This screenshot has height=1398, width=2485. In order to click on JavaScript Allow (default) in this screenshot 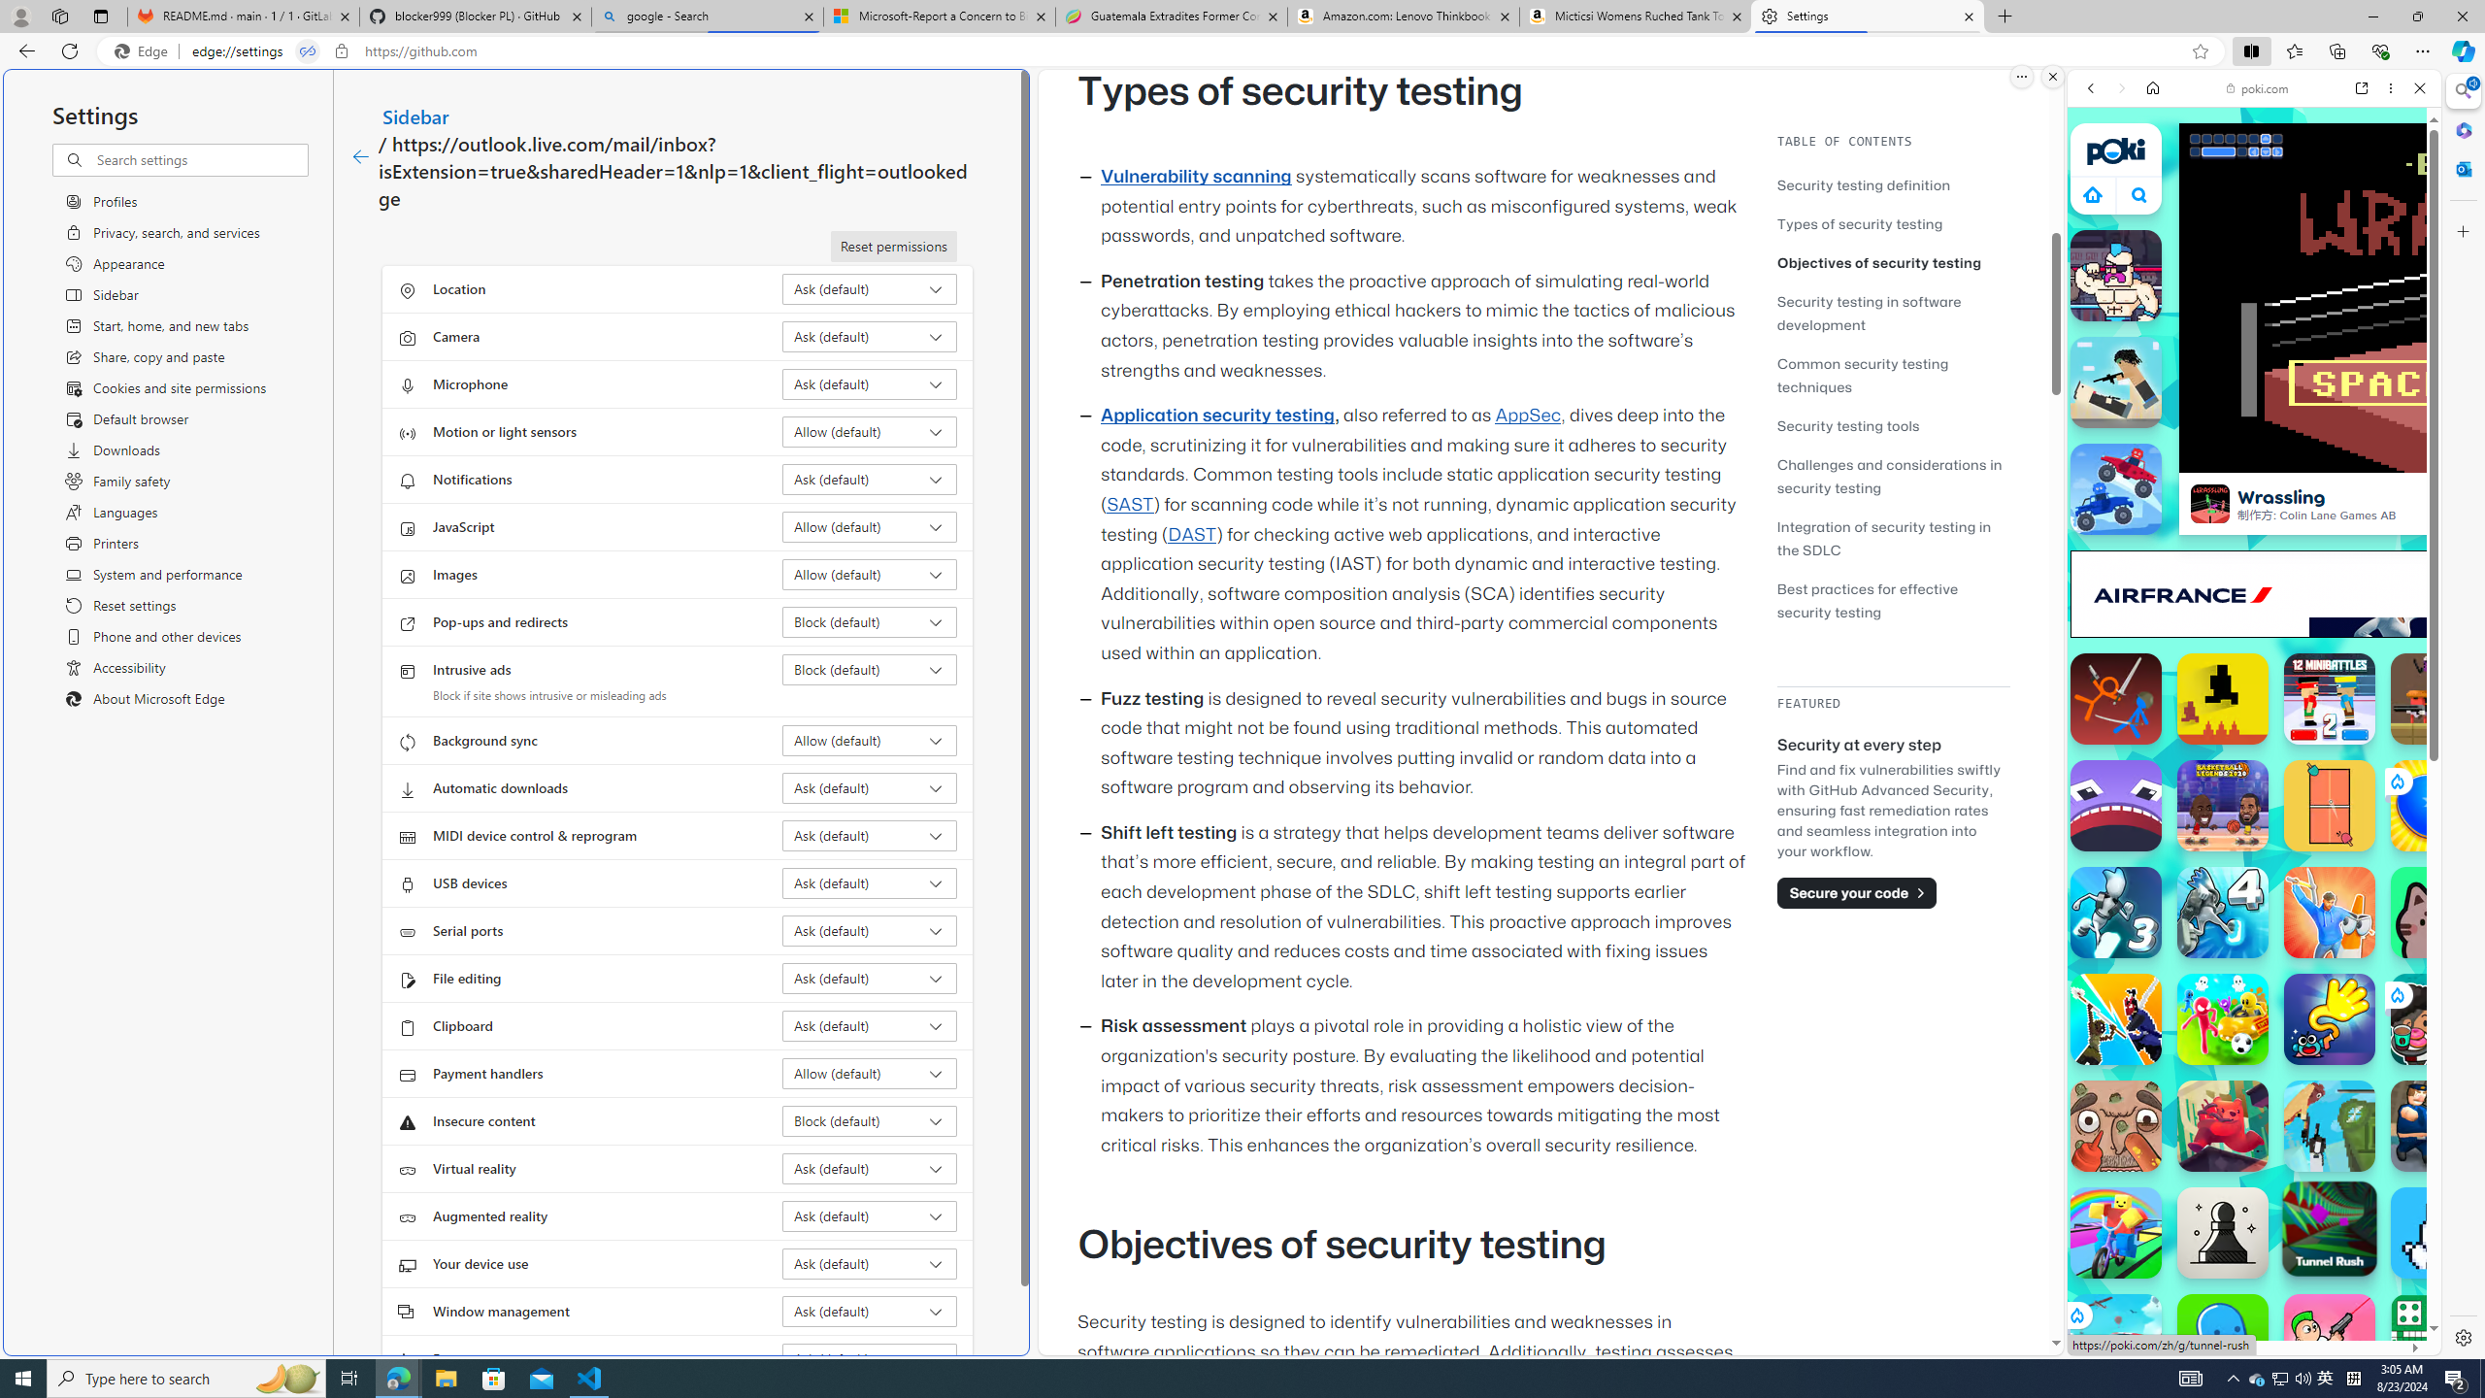, I will do `click(870, 526)`.